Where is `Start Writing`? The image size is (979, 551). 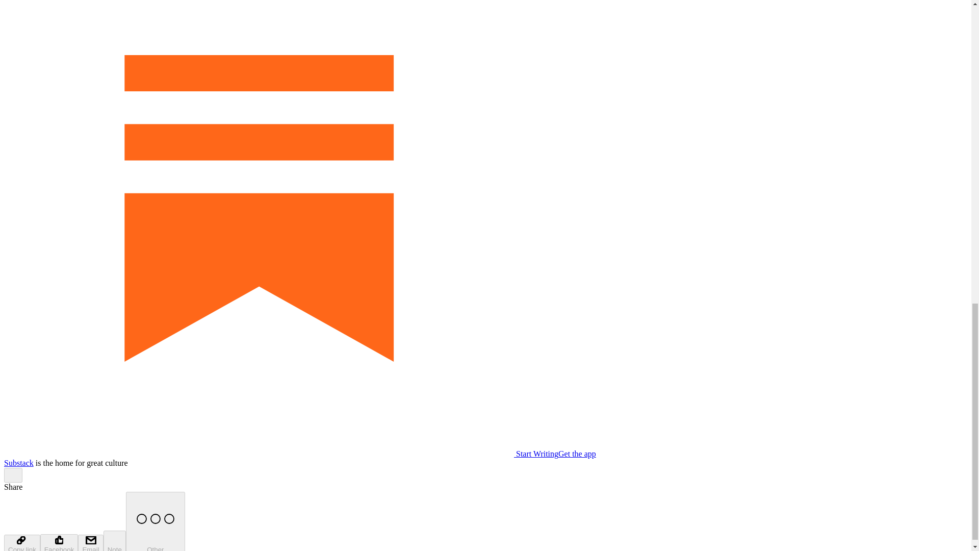 Start Writing is located at coordinates (280, 454).